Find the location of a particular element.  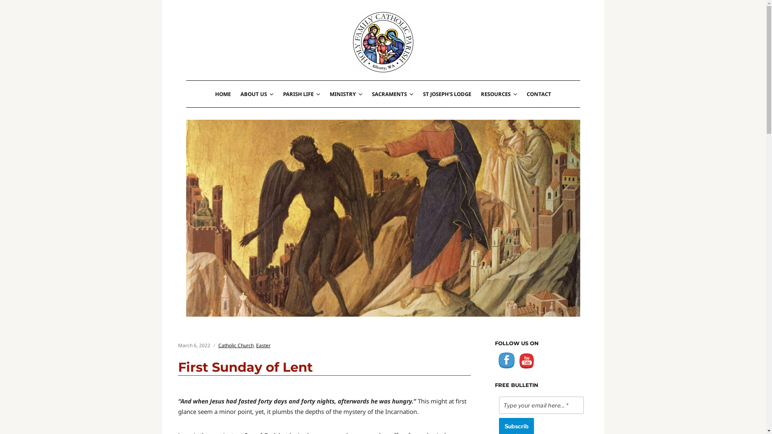

Easter is located at coordinates (263, 346).